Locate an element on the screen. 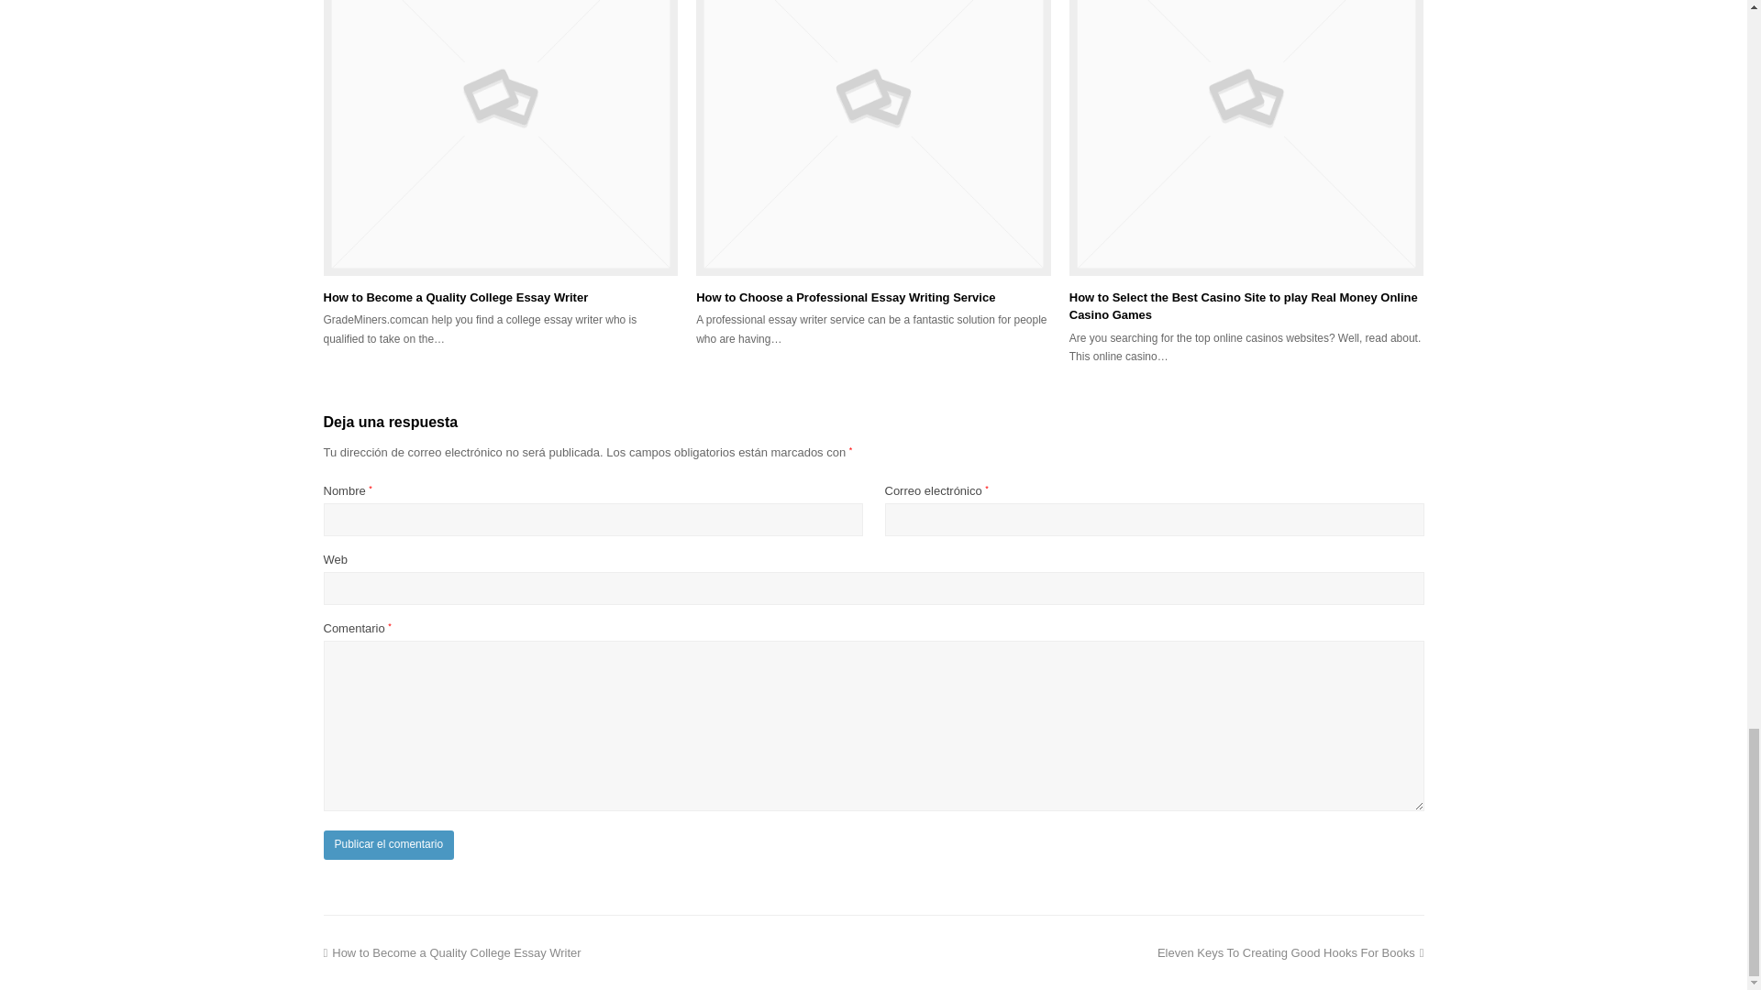  How to Become a Quality College Essay Writer is located at coordinates (451, 952).